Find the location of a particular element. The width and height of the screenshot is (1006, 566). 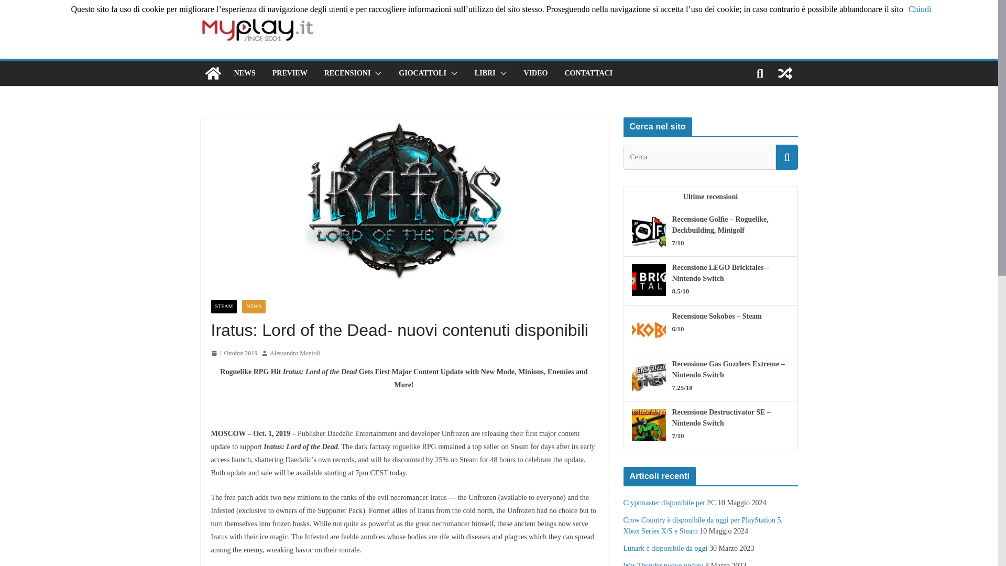

Alessandro Montoli is located at coordinates (294, 353).